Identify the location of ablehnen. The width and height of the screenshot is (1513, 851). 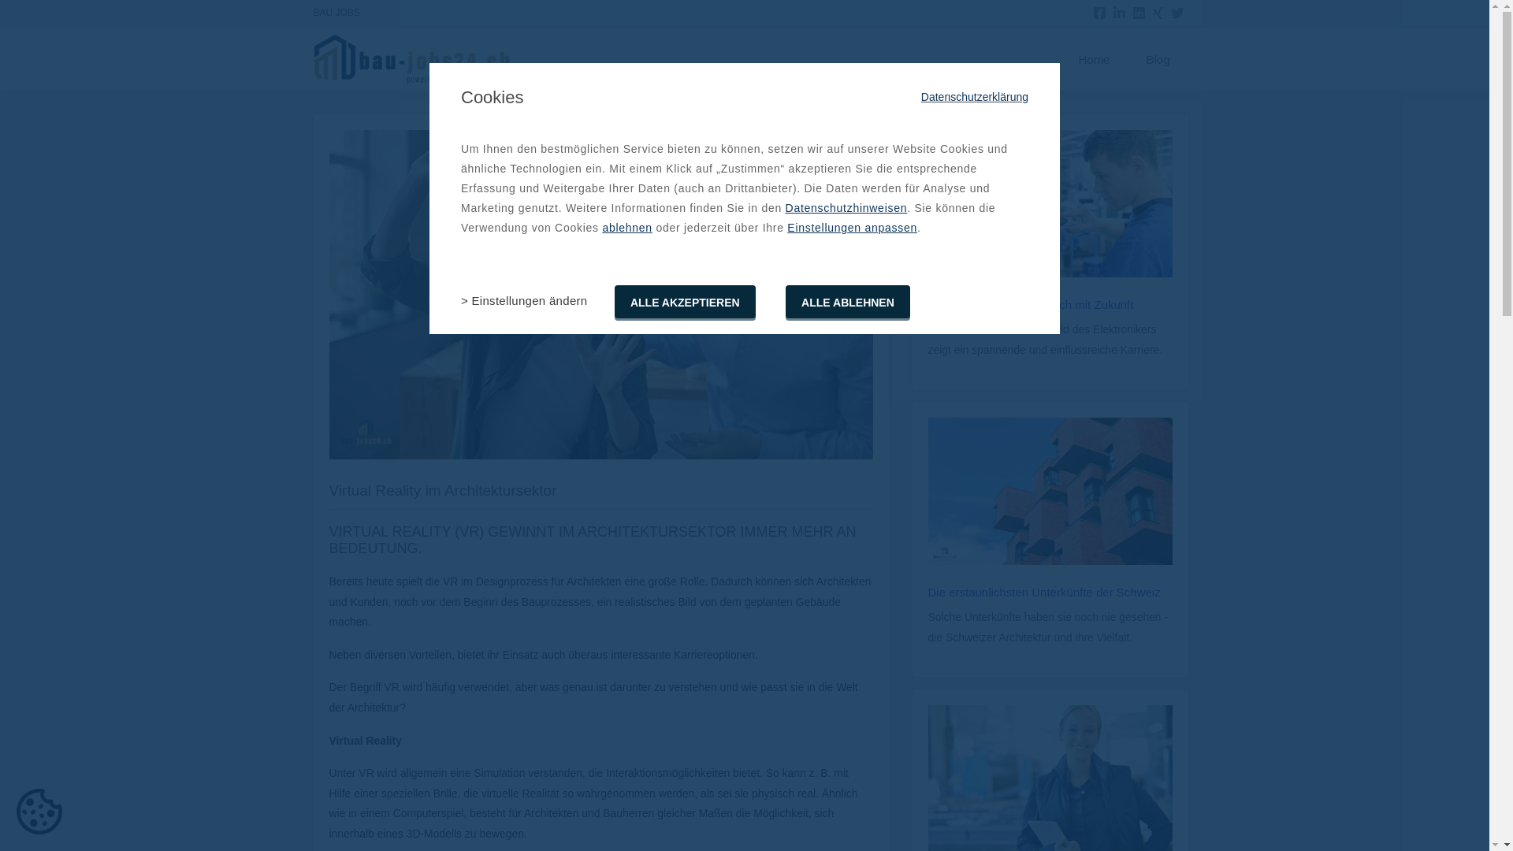
(627, 228).